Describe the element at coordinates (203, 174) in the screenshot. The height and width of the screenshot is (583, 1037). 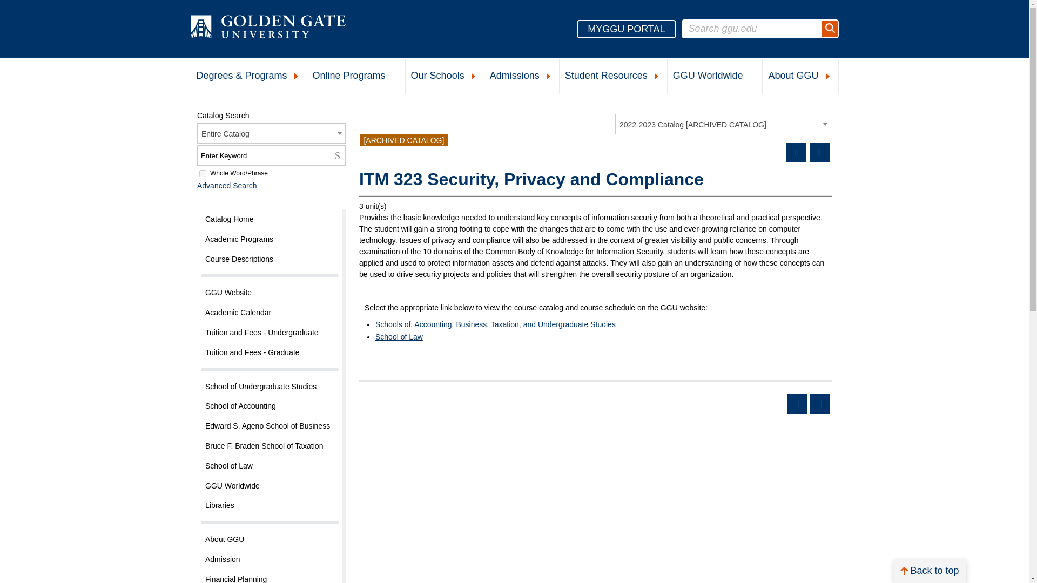
I see `1` at that location.